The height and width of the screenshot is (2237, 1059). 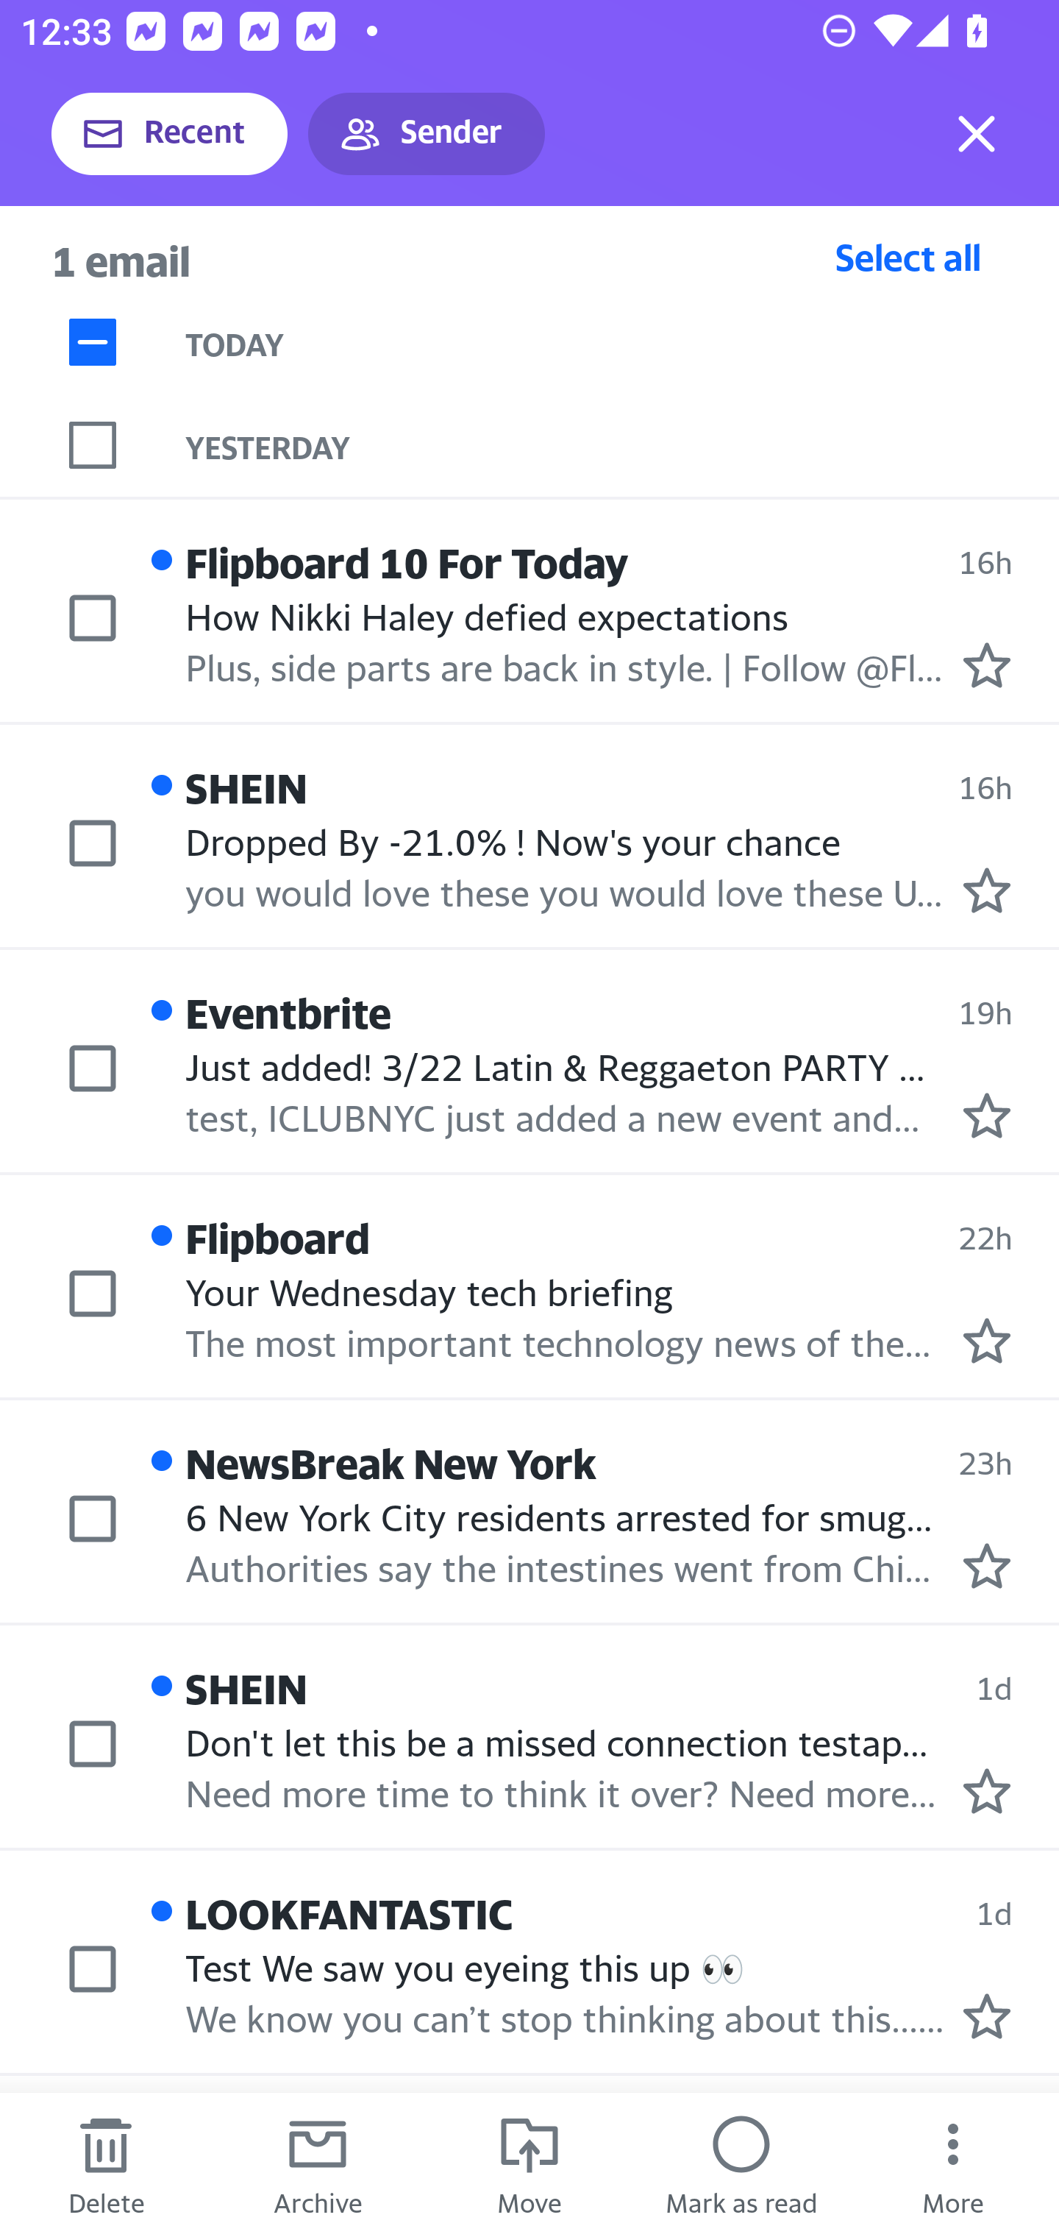 What do you see at coordinates (987, 2016) in the screenshot?
I see `Mark as starred.` at bounding box center [987, 2016].